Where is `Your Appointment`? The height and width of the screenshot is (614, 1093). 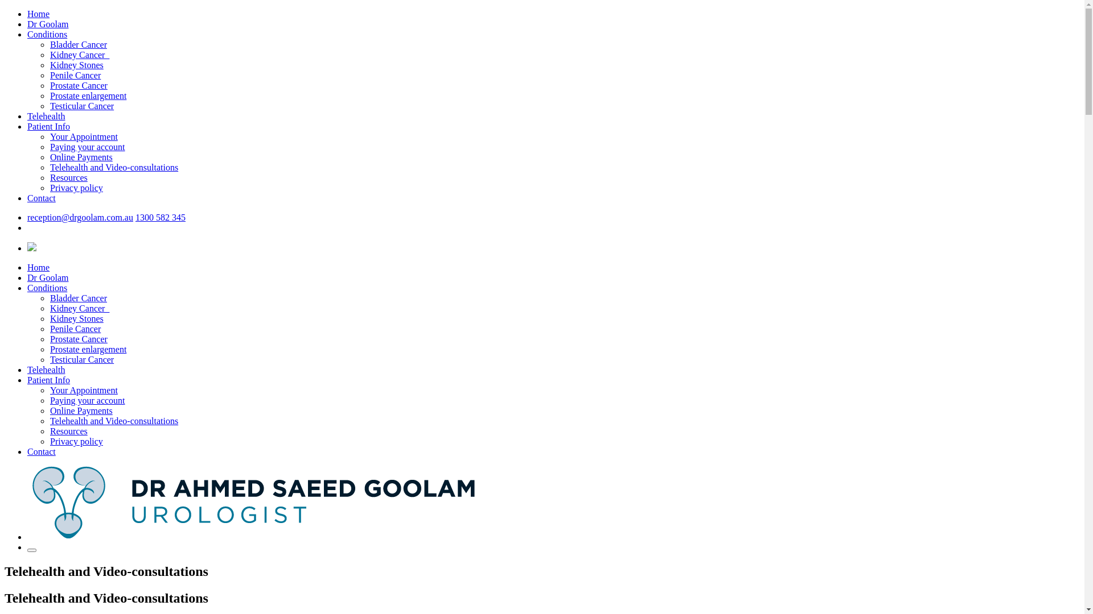
Your Appointment is located at coordinates (84, 136).